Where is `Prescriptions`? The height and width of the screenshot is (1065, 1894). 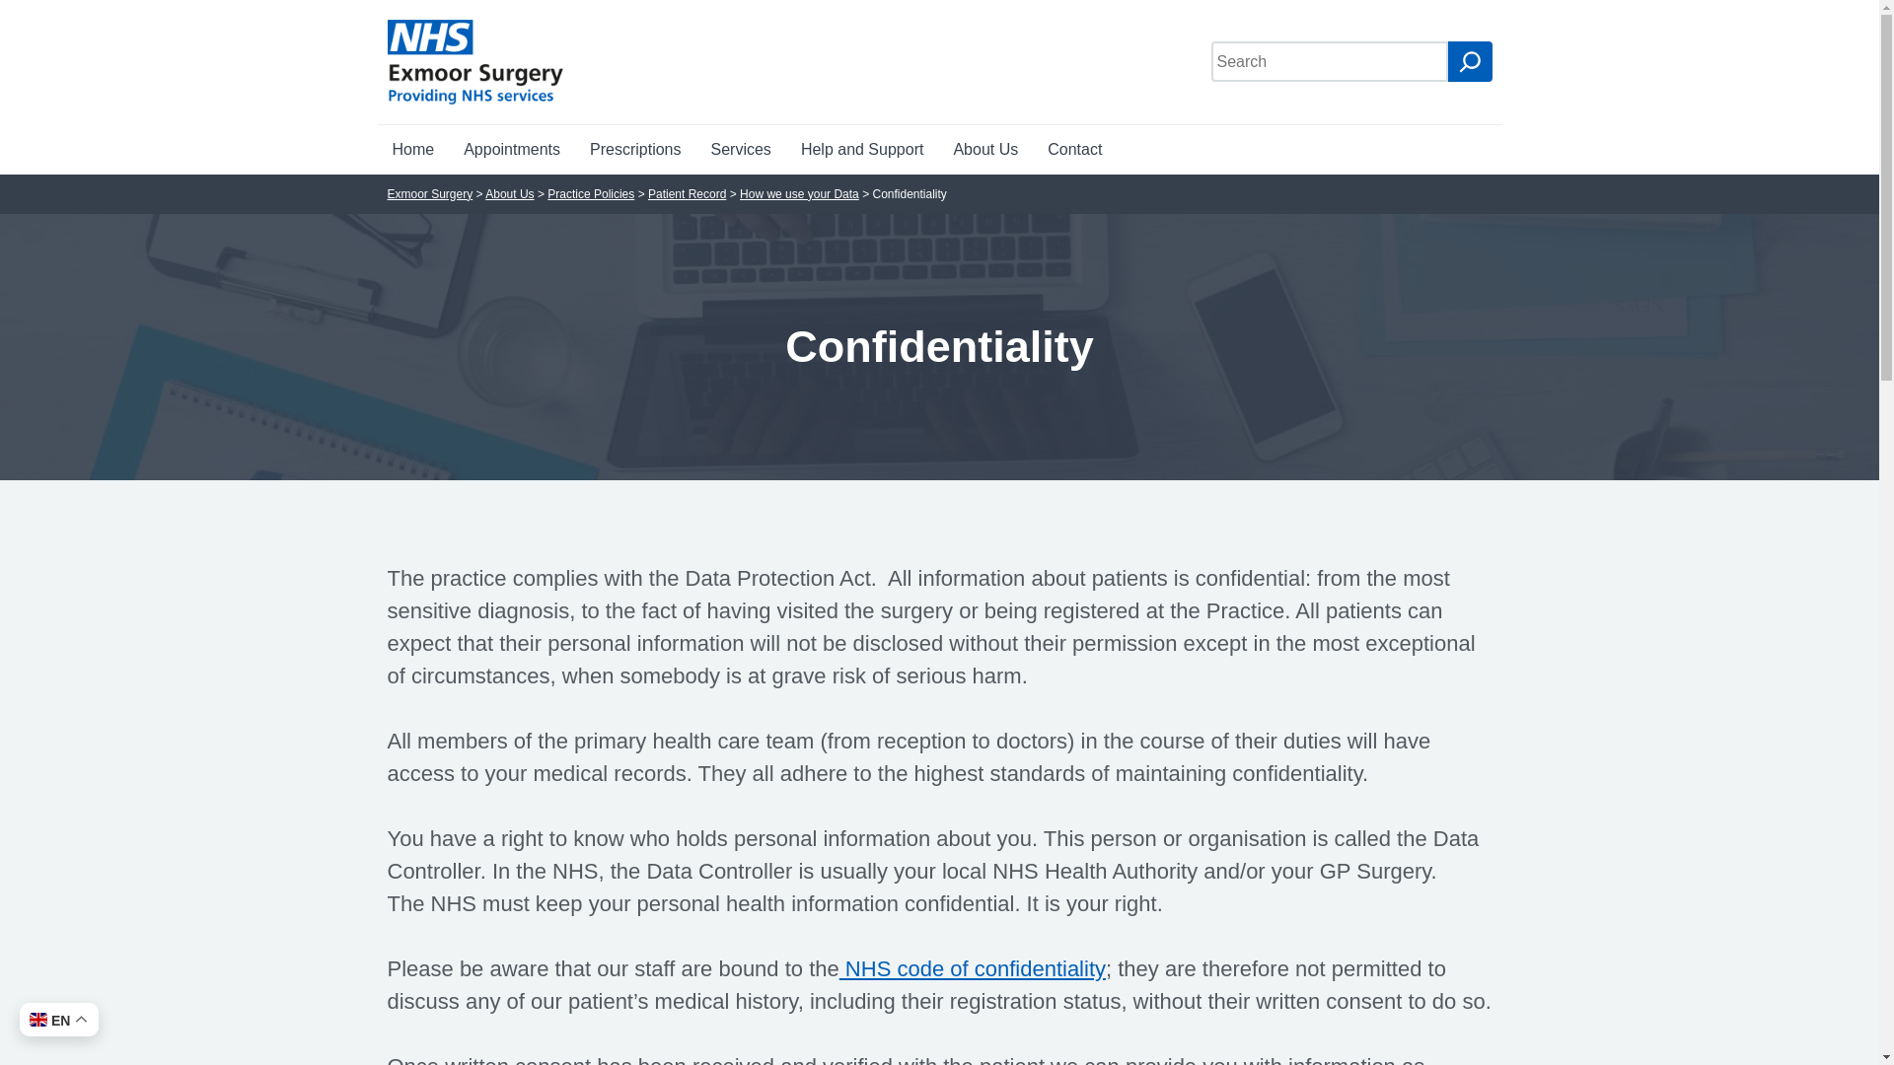 Prescriptions is located at coordinates (635, 150).